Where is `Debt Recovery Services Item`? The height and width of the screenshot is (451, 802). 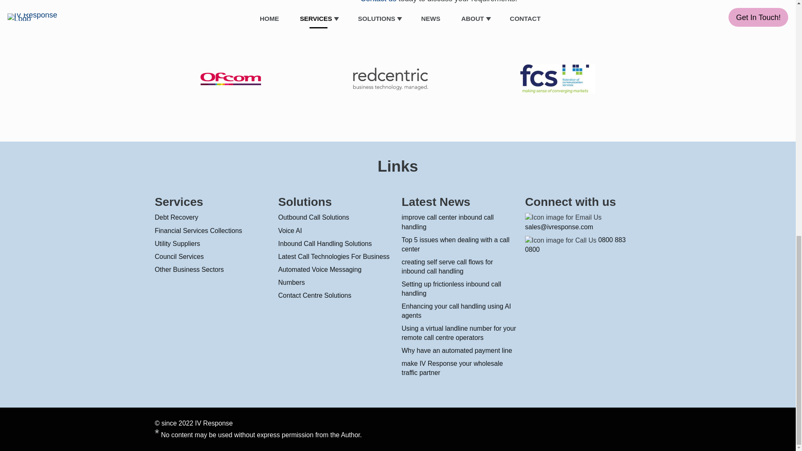 Debt Recovery Services Item is located at coordinates (176, 218).